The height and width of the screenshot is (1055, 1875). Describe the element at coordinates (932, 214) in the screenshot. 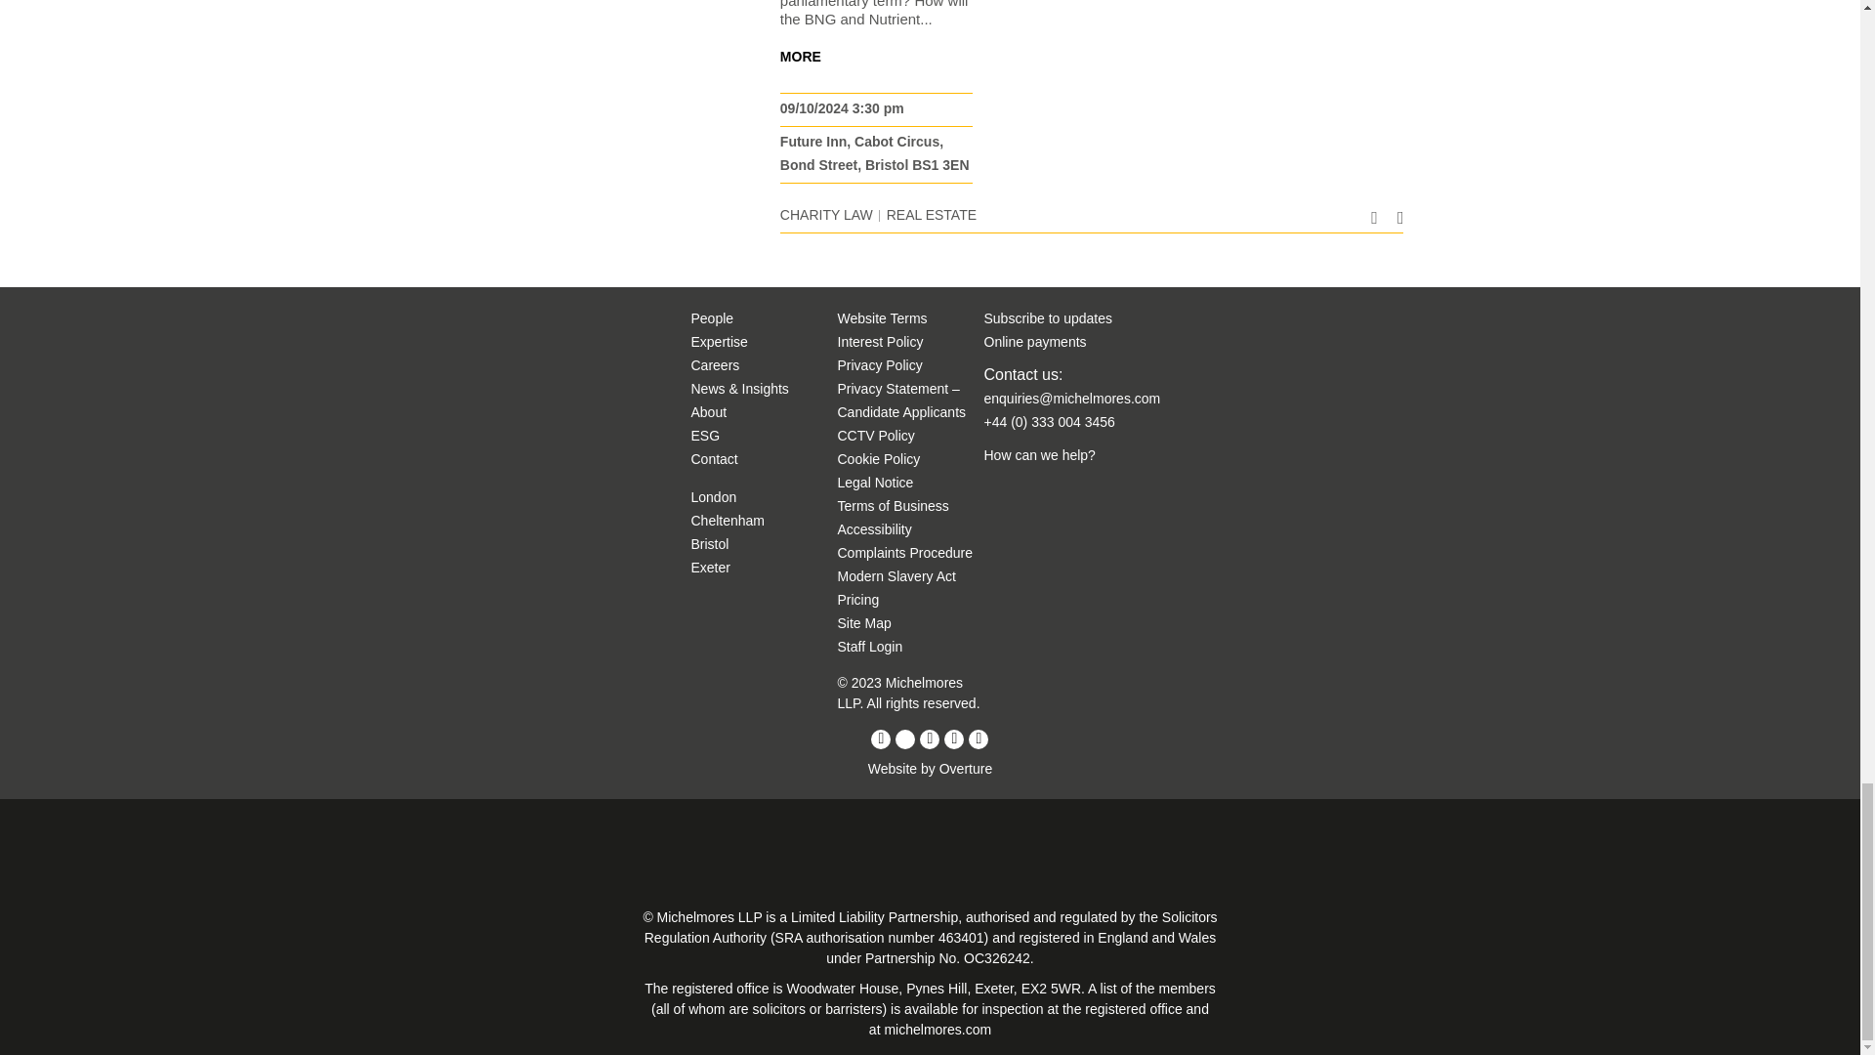

I see `REAL ESTATE` at that location.